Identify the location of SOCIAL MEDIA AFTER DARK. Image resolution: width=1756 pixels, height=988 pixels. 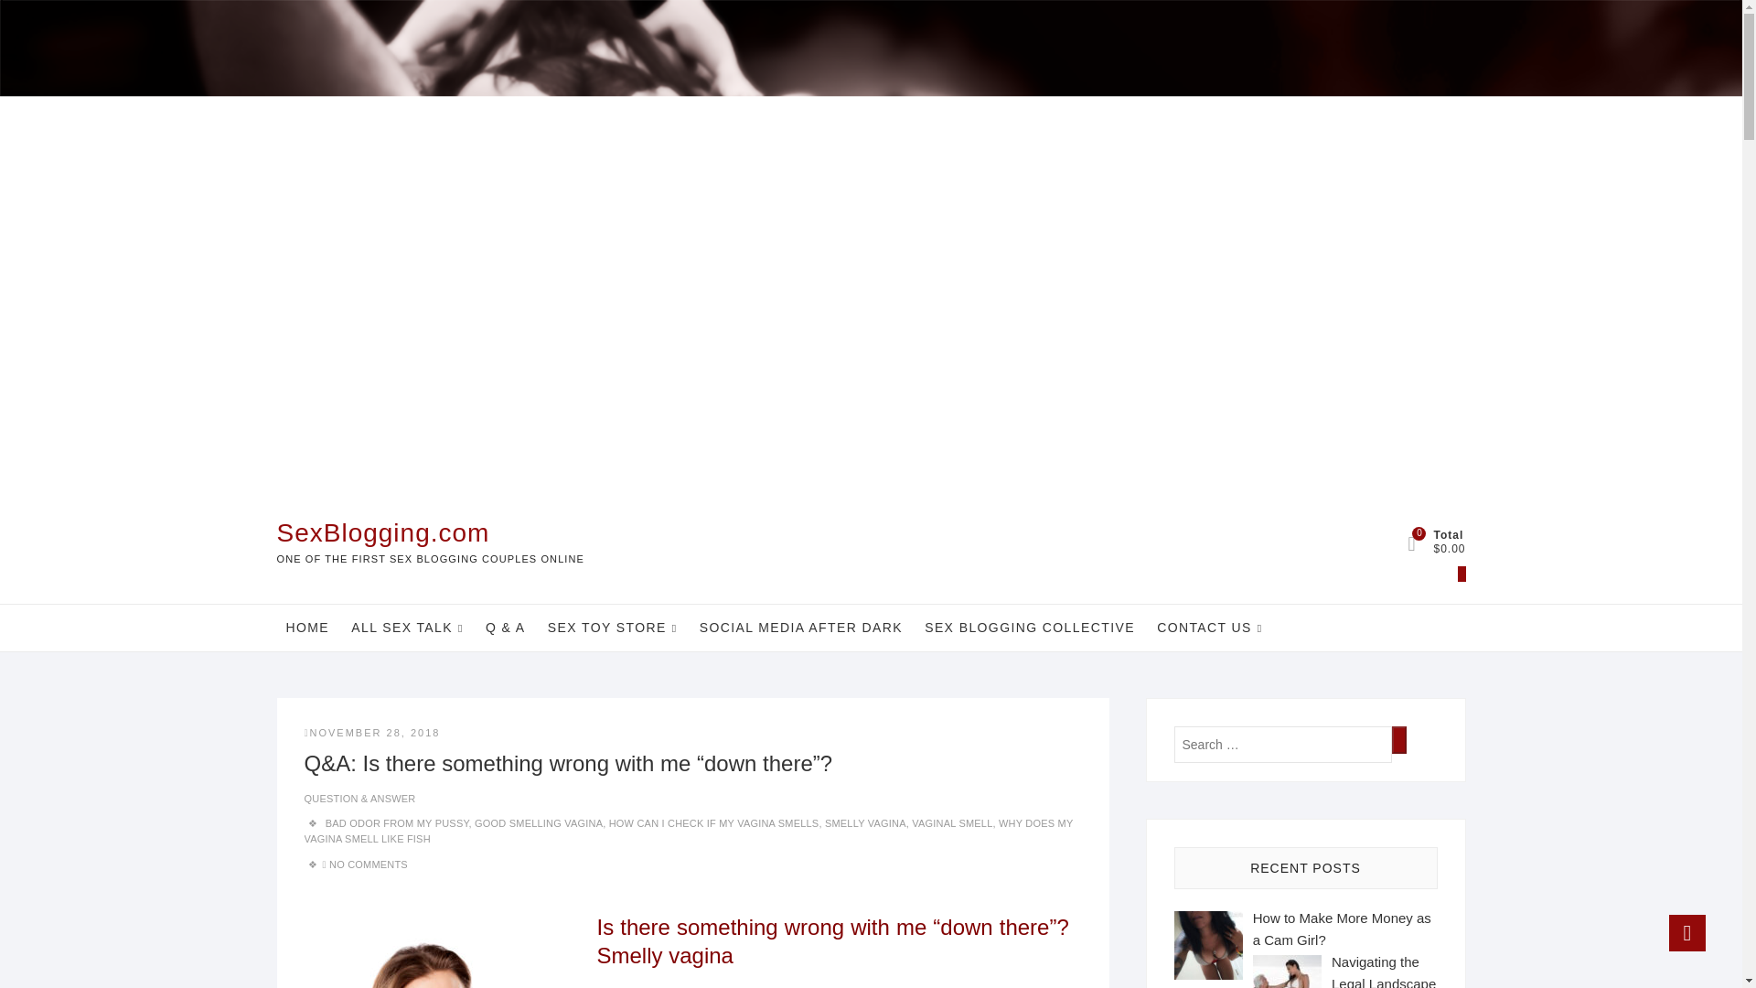
(800, 627).